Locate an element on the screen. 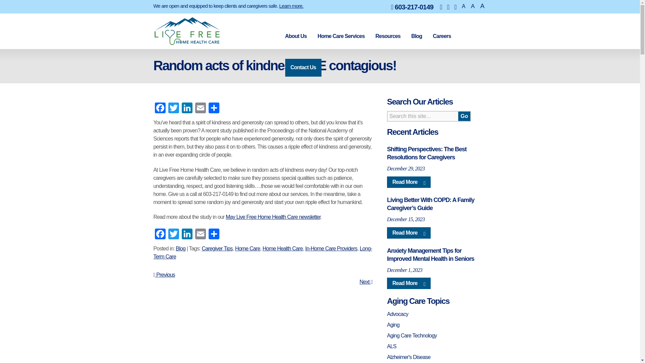  Home Care Services is located at coordinates (341, 36).